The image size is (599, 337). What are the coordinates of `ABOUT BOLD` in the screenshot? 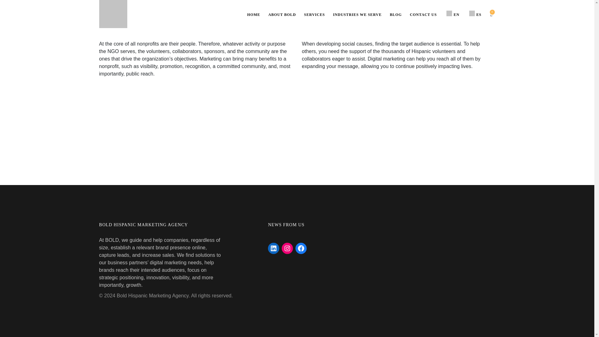 It's located at (282, 14).